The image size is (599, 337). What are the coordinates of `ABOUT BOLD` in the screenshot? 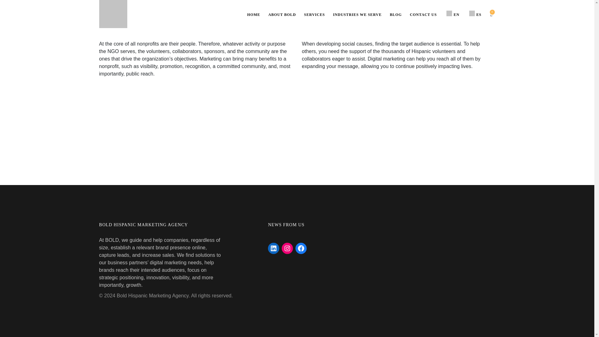 It's located at (282, 14).